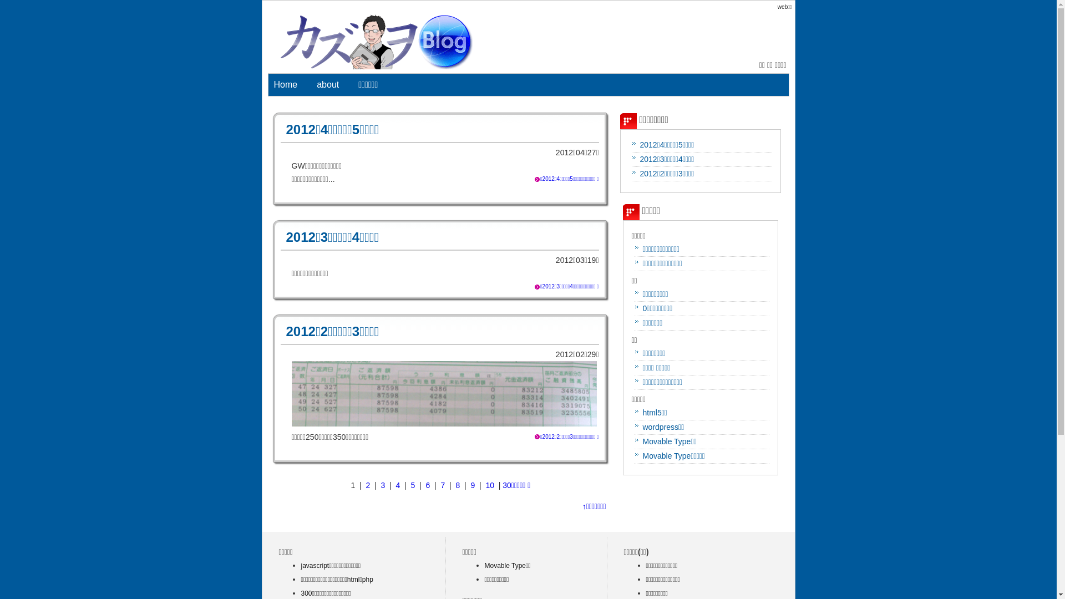 Image resolution: width=1065 pixels, height=599 pixels. What do you see at coordinates (398, 485) in the screenshot?
I see ` 4 ` at bounding box center [398, 485].